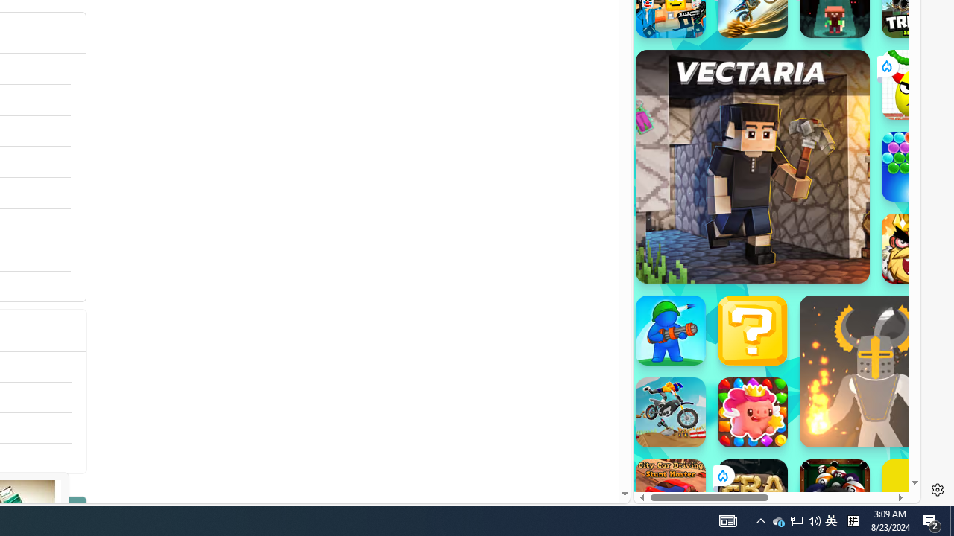 Image resolution: width=954 pixels, height=536 pixels. What do you see at coordinates (721, 475) in the screenshot?
I see `Class: rCs5cyEiqiTpYvt_VBCR` at bounding box center [721, 475].